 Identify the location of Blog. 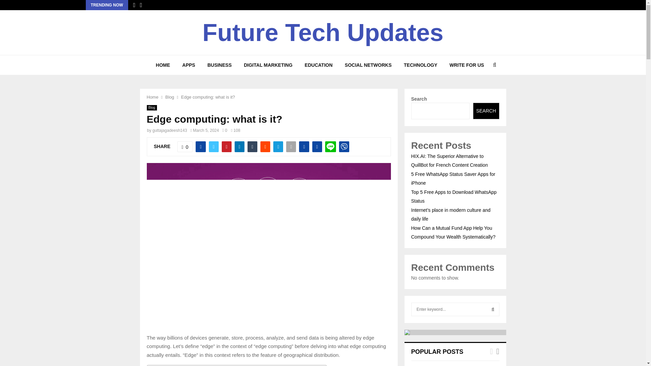
(170, 97).